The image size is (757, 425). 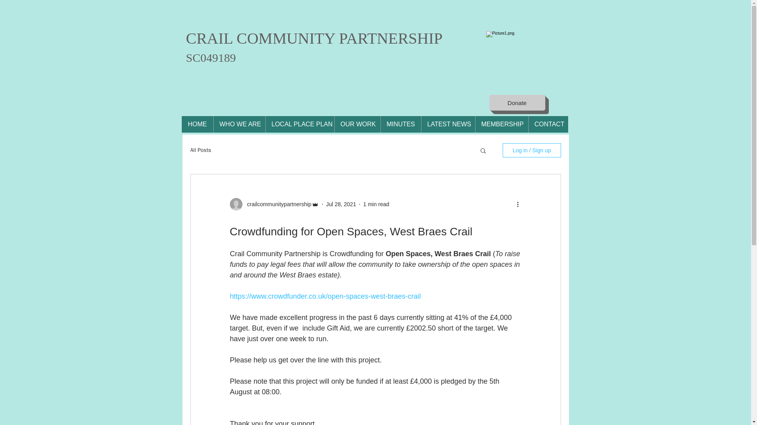 What do you see at coordinates (376, 203) in the screenshot?
I see `1 min read` at bounding box center [376, 203].